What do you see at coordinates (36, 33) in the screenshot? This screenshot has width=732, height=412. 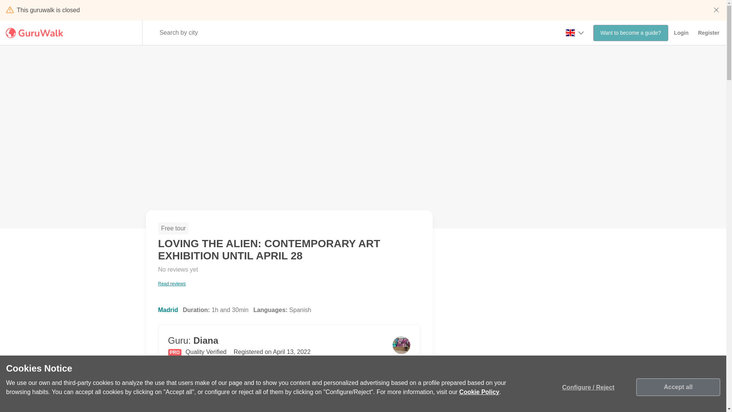 I see `GuruWalk - The best free tours around the world` at bounding box center [36, 33].